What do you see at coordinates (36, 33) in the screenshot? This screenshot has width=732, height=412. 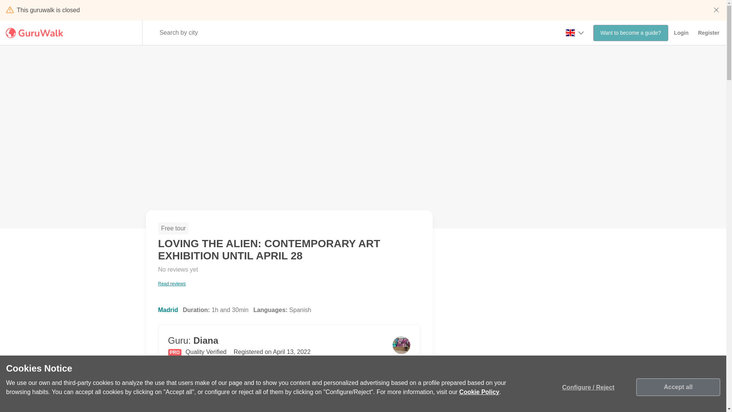 I see `GuruWalk - The best free tours around the world` at bounding box center [36, 33].